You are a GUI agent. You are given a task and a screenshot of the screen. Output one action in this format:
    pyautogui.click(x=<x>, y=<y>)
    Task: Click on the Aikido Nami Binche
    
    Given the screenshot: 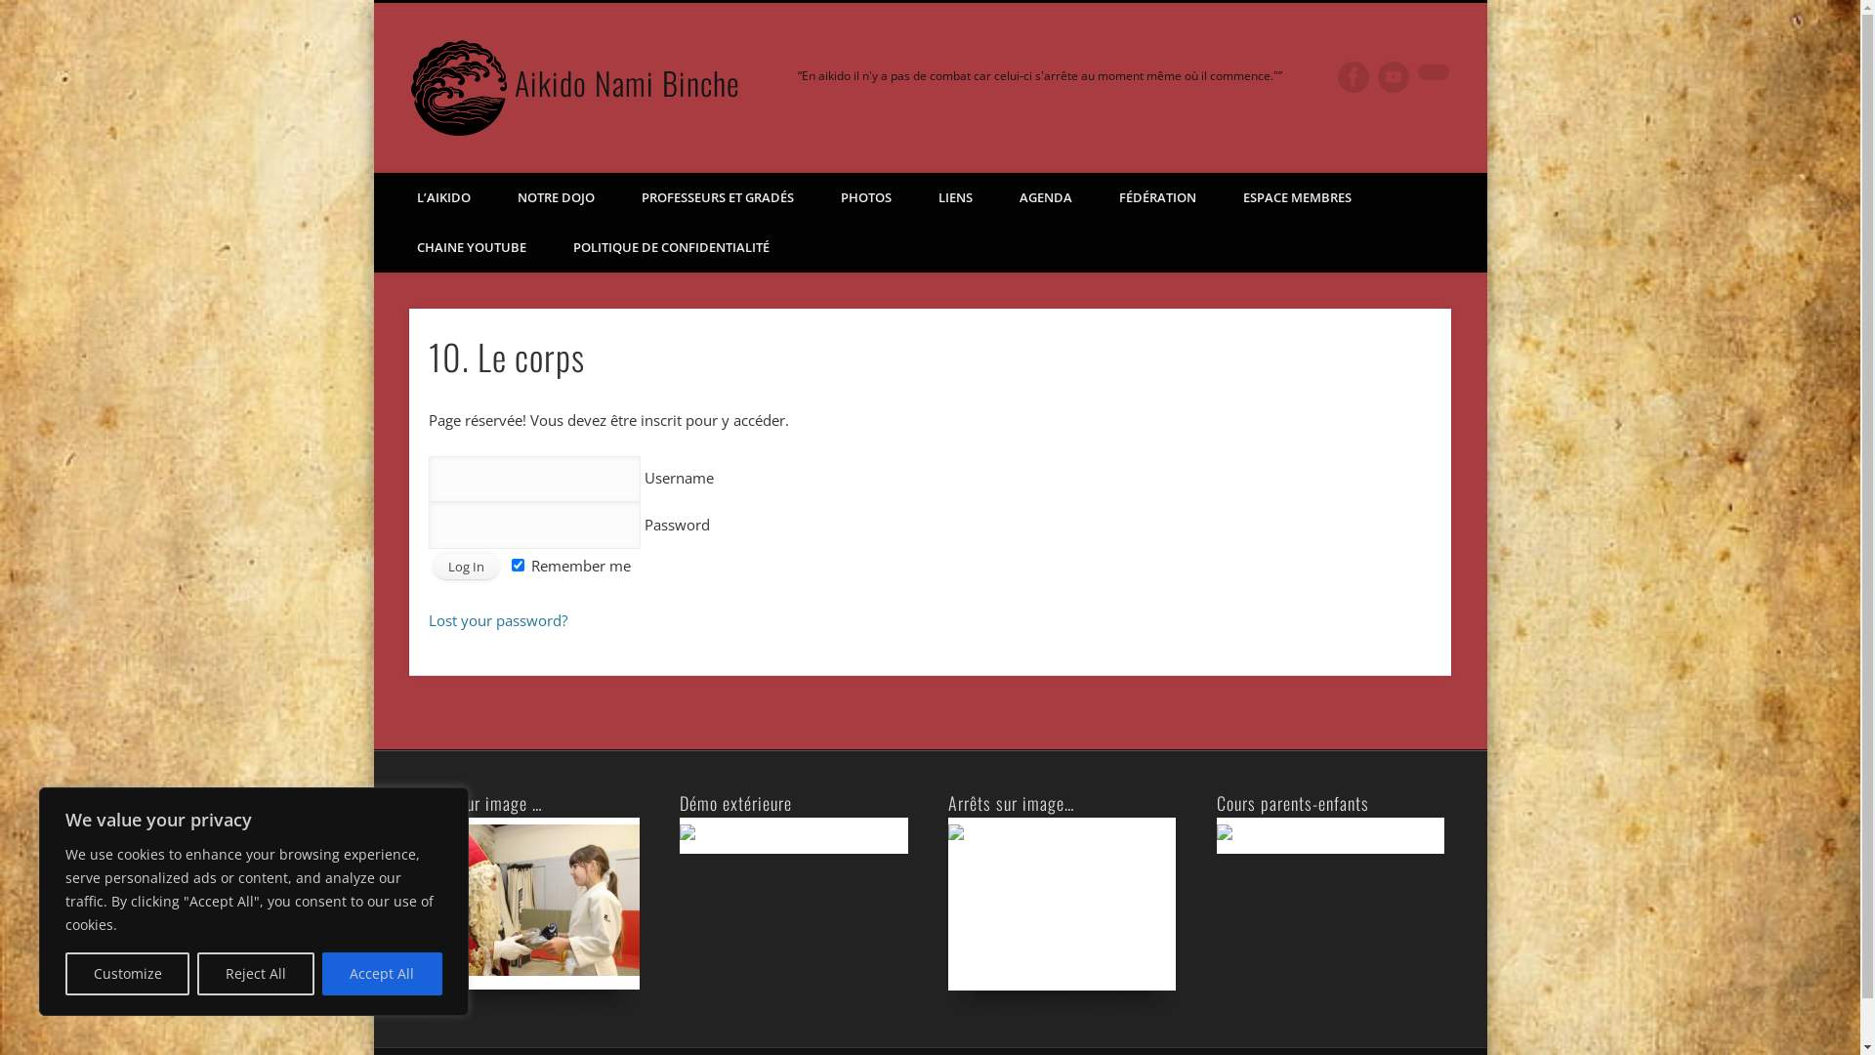 What is the action you would take?
    pyautogui.click(x=627, y=82)
    